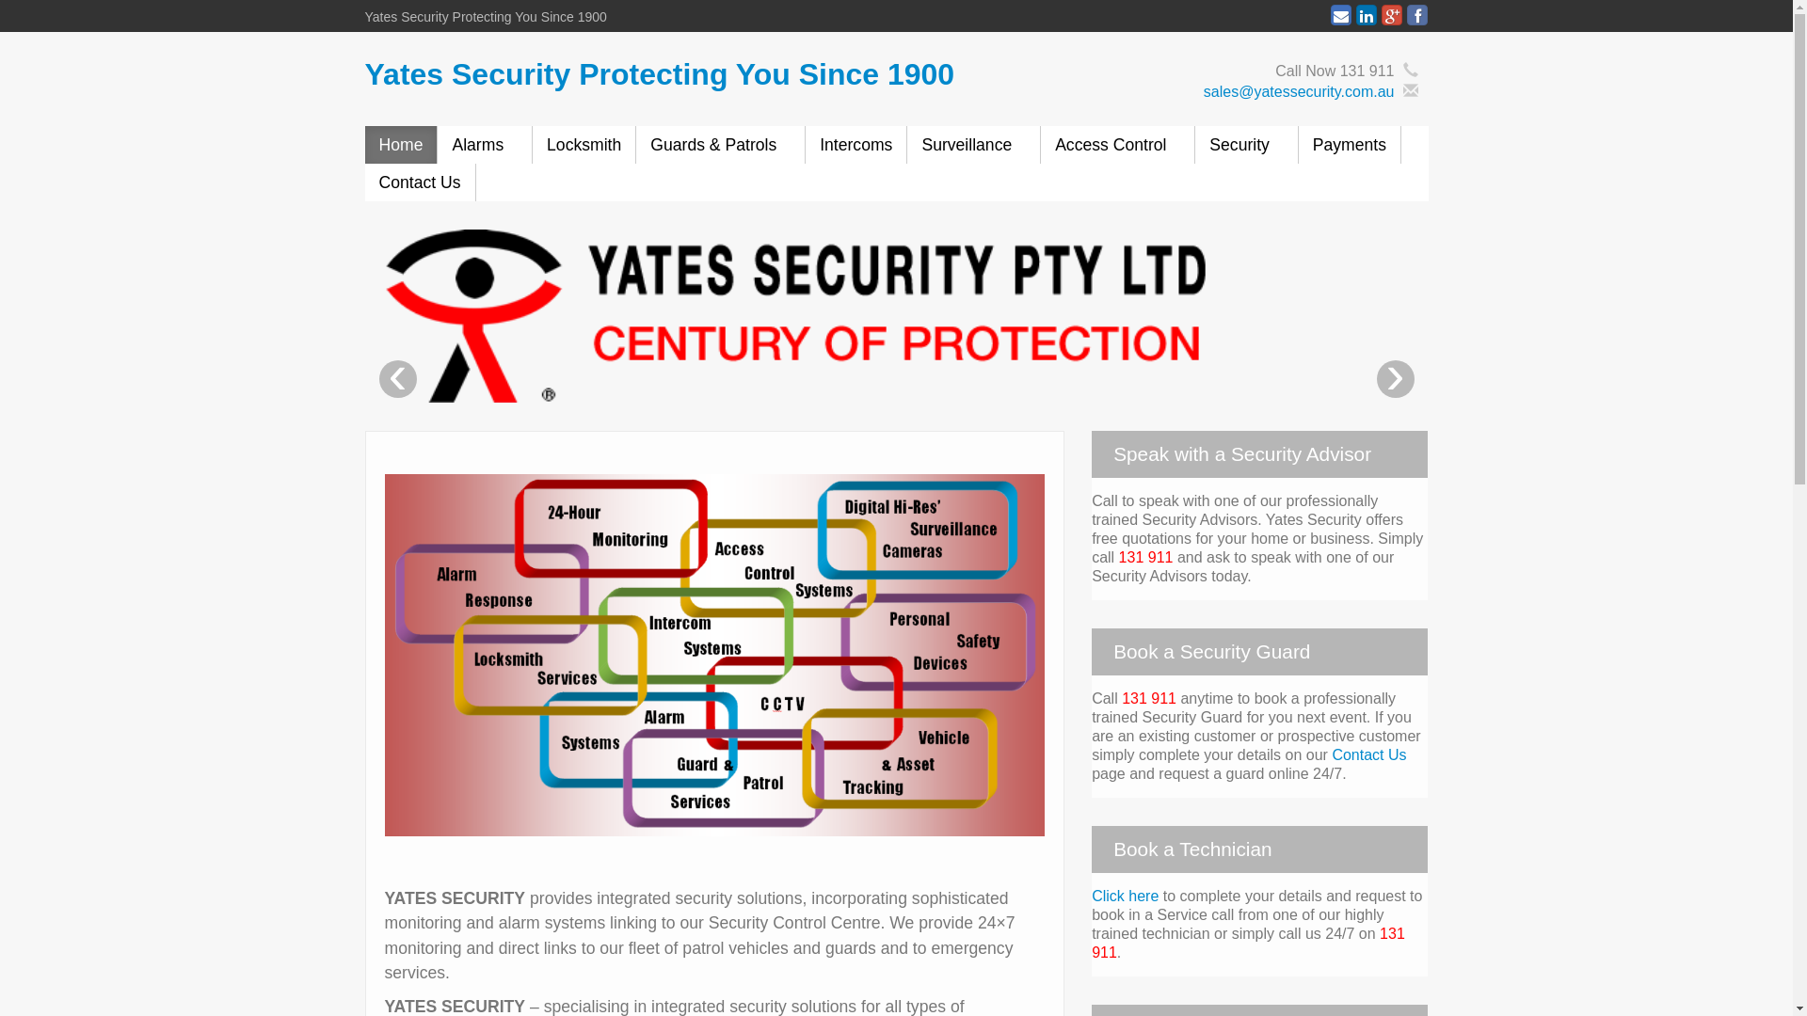 The height and width of the screenshot is (1016, 1807). Describe the element at coordinates (1368, 754) in the screenshot. I see `Contact Us` at that location.